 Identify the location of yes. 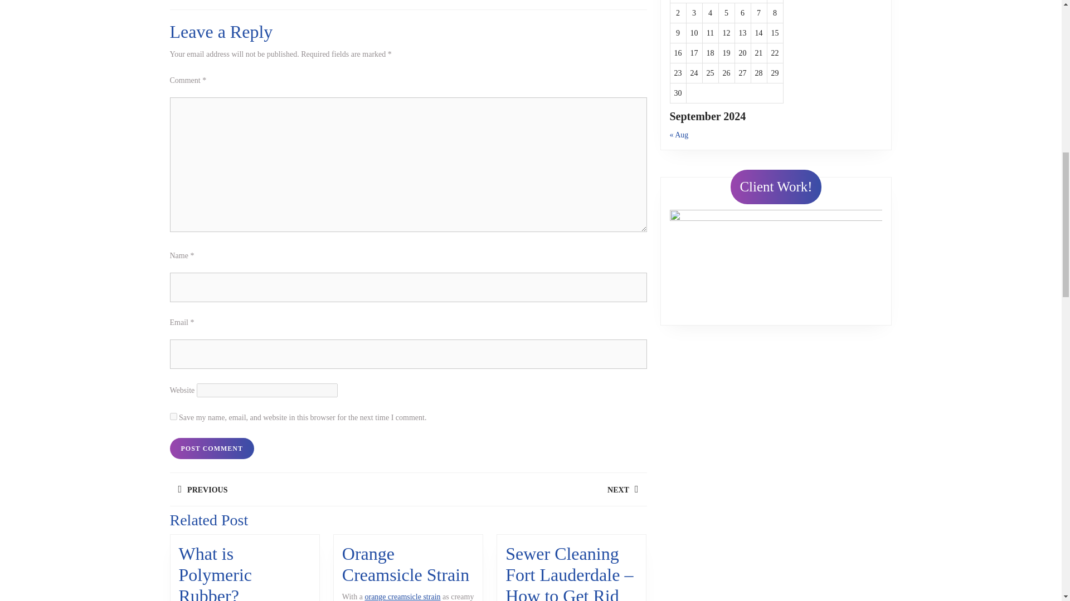
(211, 449).